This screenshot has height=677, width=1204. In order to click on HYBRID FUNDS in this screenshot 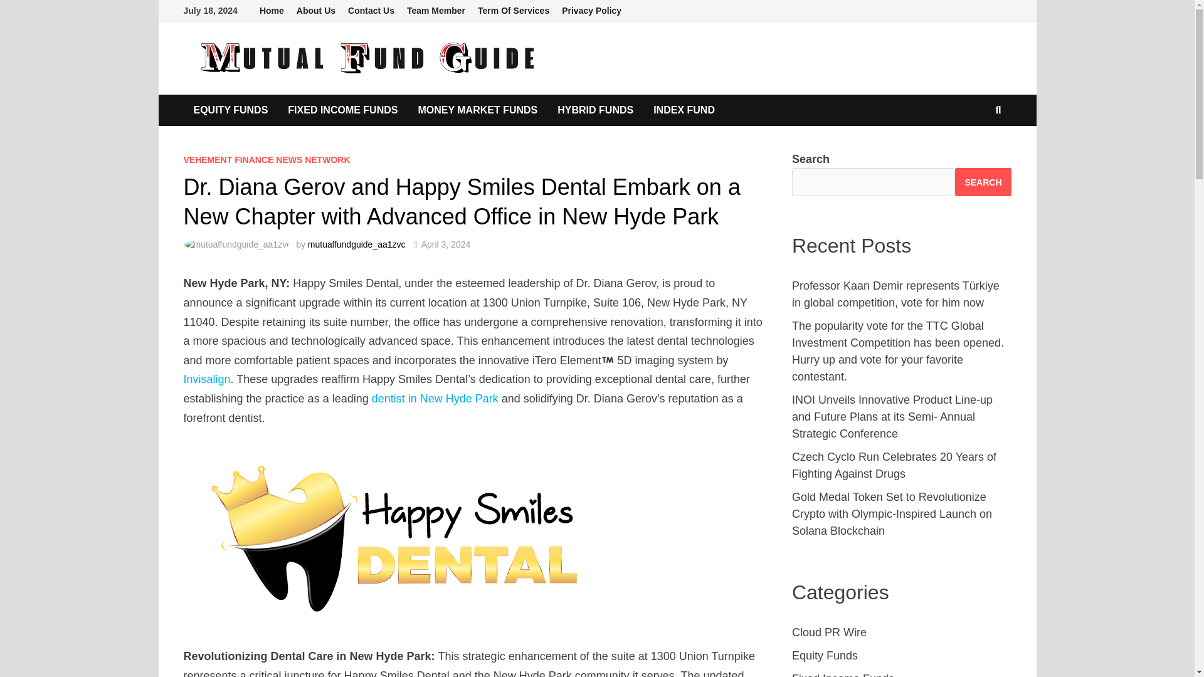, I will do `click(595, 110)`.